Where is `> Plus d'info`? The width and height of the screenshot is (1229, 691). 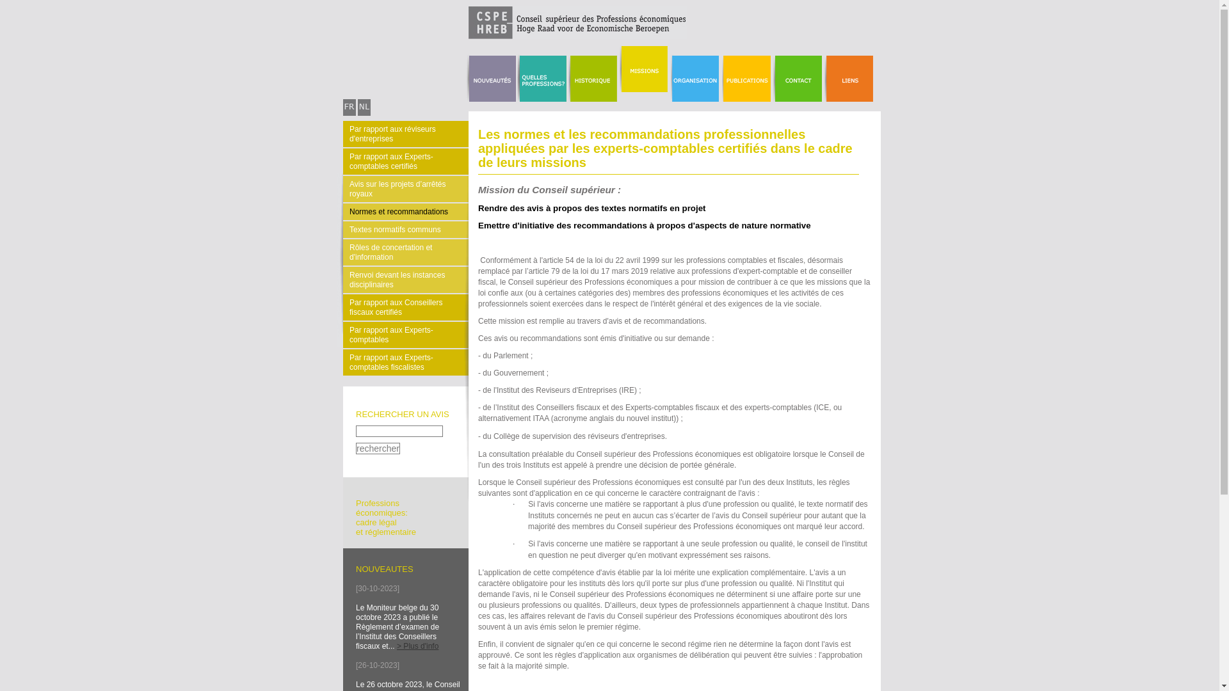 > Plus d'info is located at coordinates (417, 646).